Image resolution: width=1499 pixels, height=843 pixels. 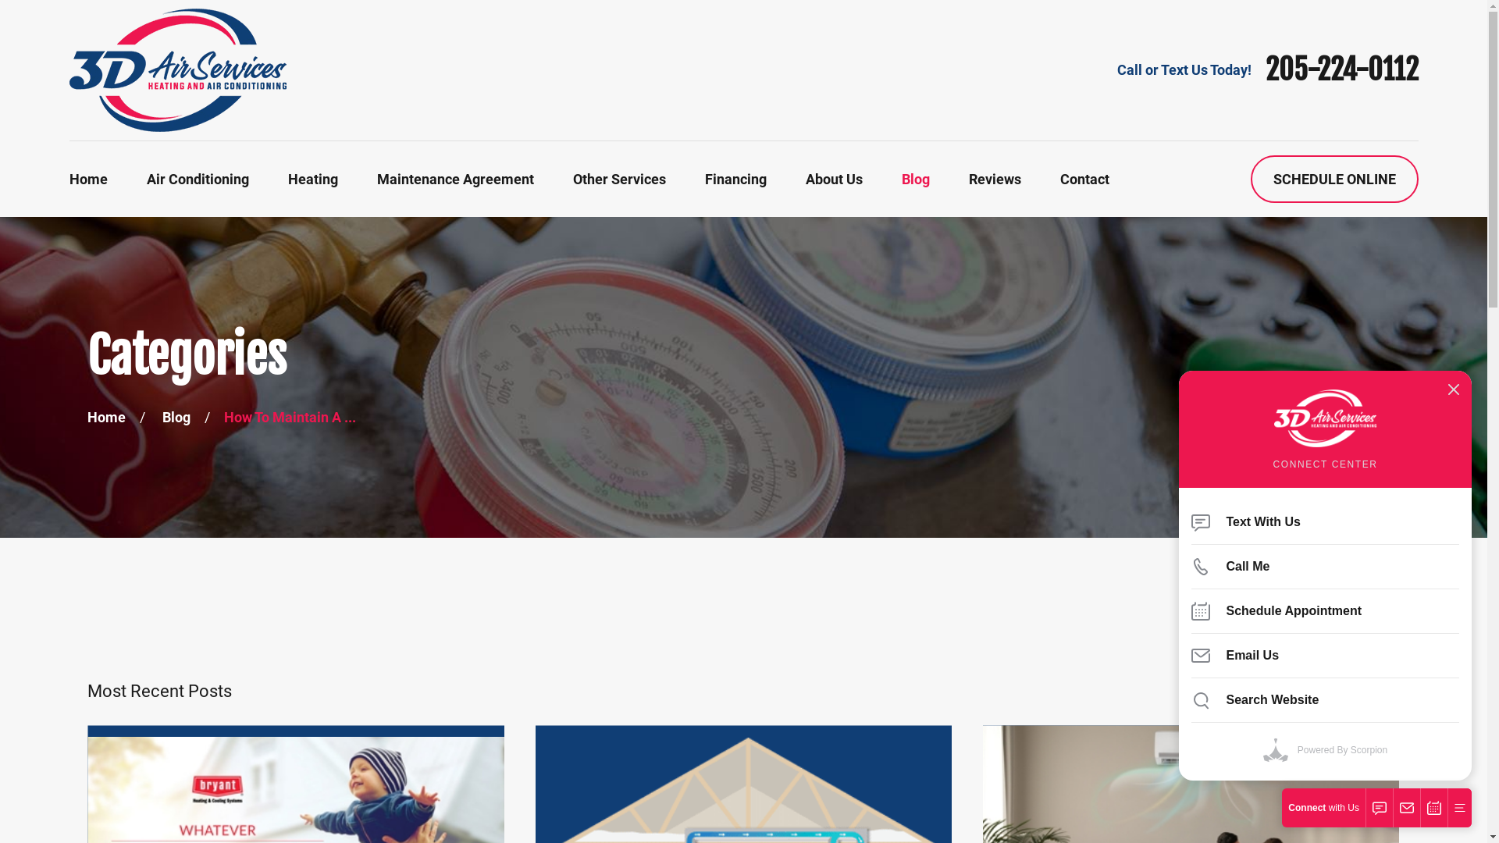 I want to click on About Us, so click(x=834, y=180).